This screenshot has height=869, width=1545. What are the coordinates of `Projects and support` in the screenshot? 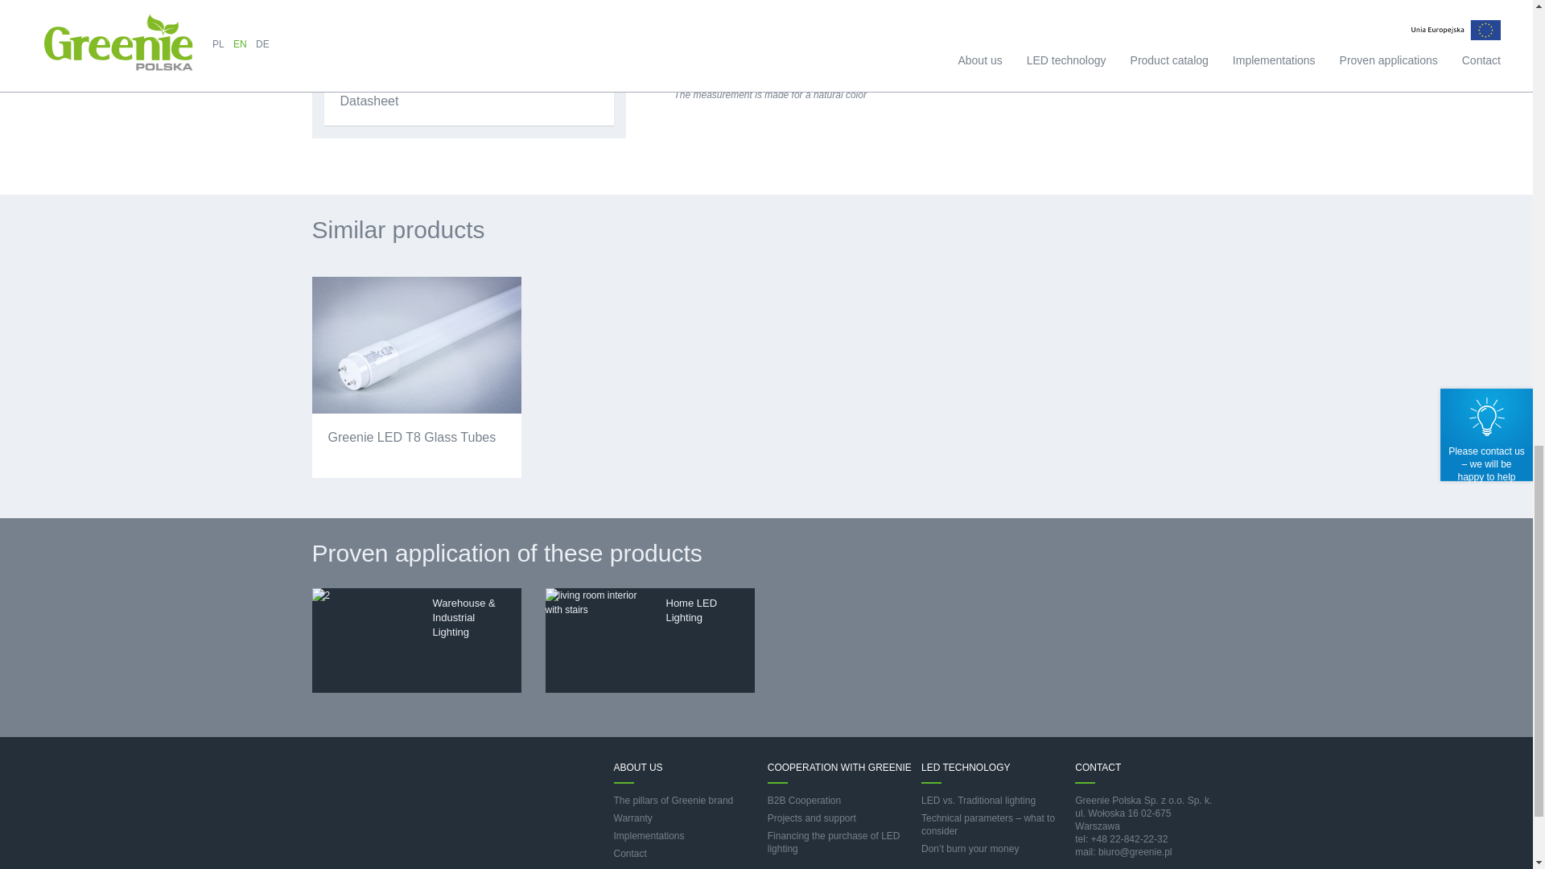 It's located at (811, 818).